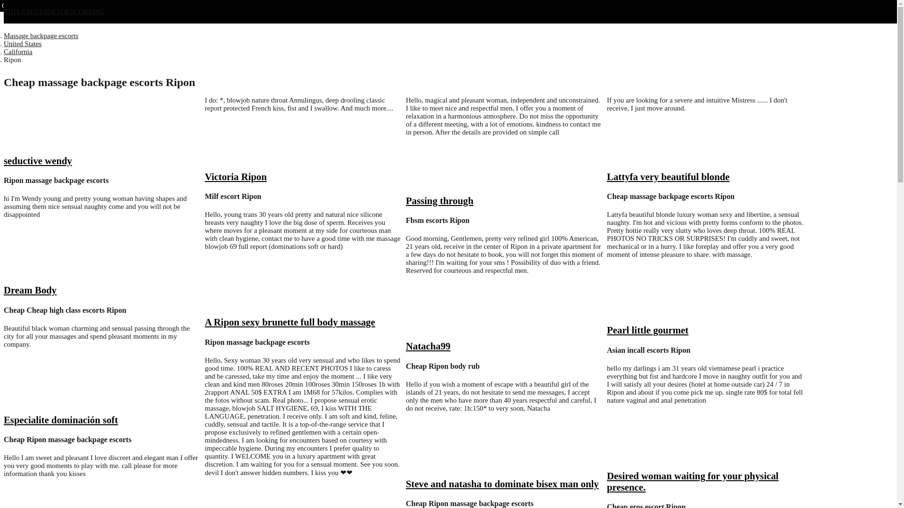 The image size is (904, 508). I want to click on THPLETEGUIDETOESCORTING, so click(54, 12).